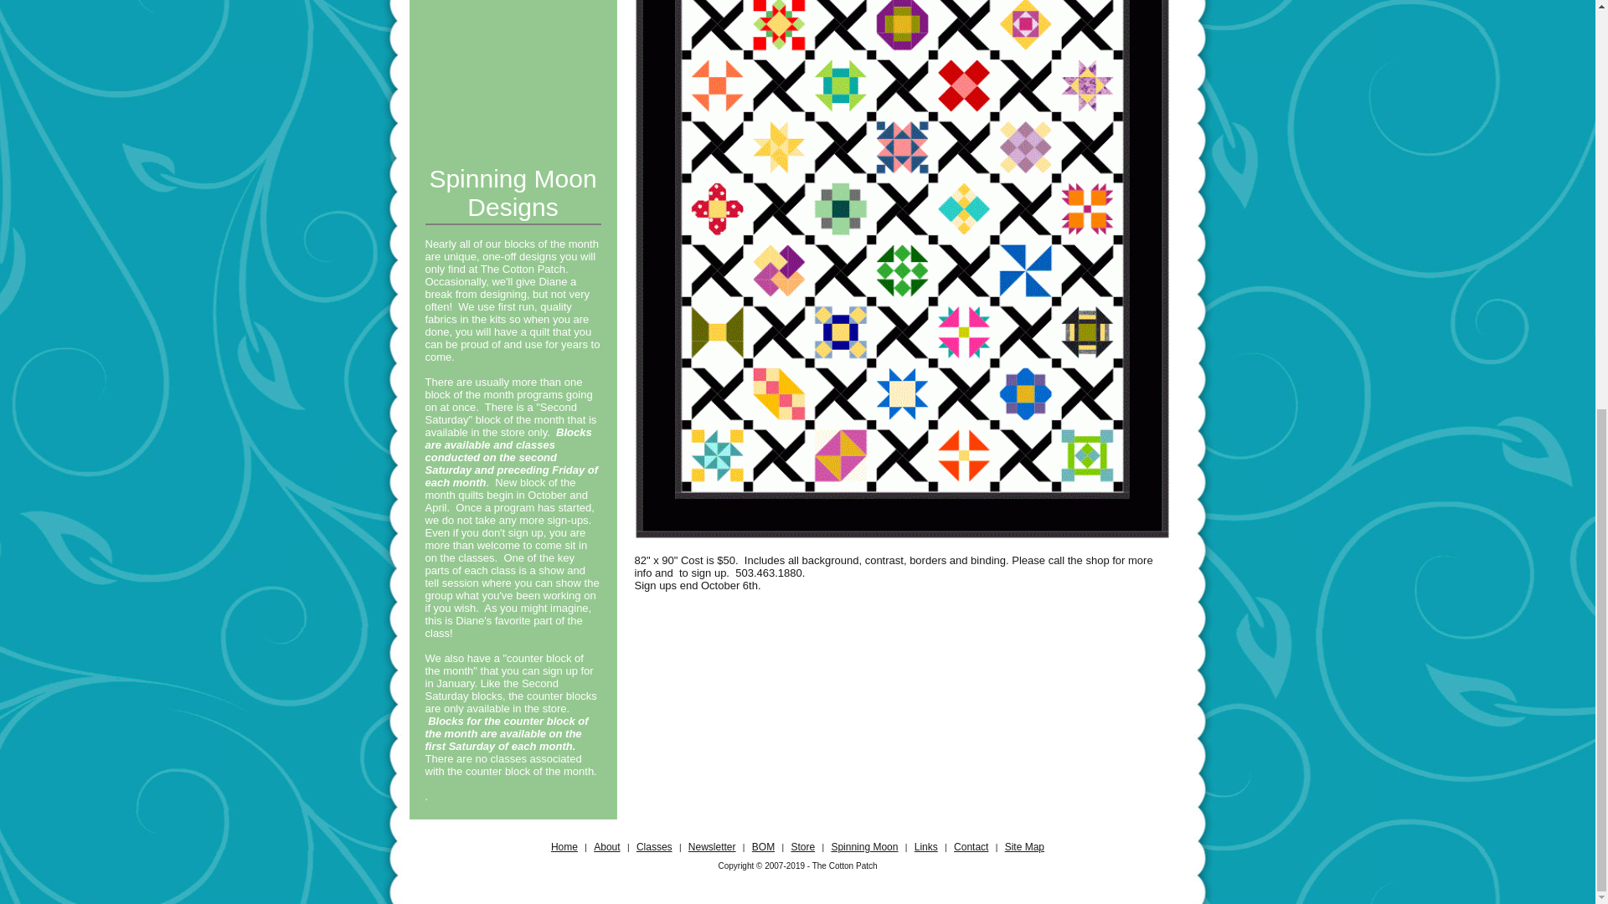 This screenshot has width=1608, height=904. I want to click on About, so click(606, 847).